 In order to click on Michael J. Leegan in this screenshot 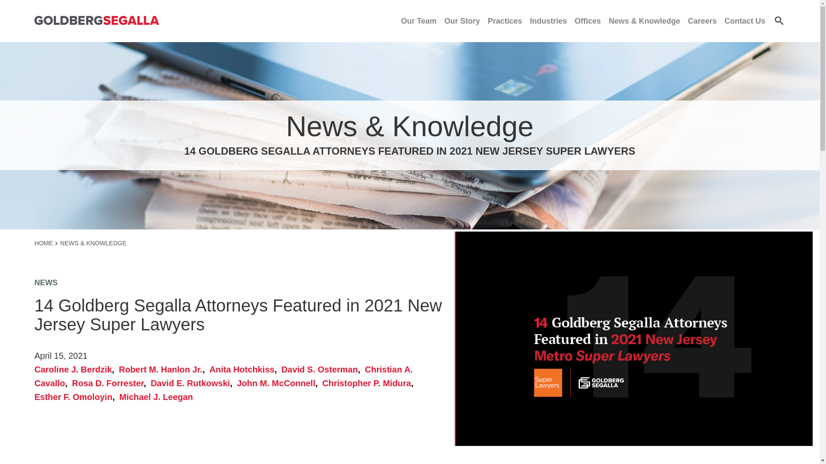, I will do `click(156, 397)`.